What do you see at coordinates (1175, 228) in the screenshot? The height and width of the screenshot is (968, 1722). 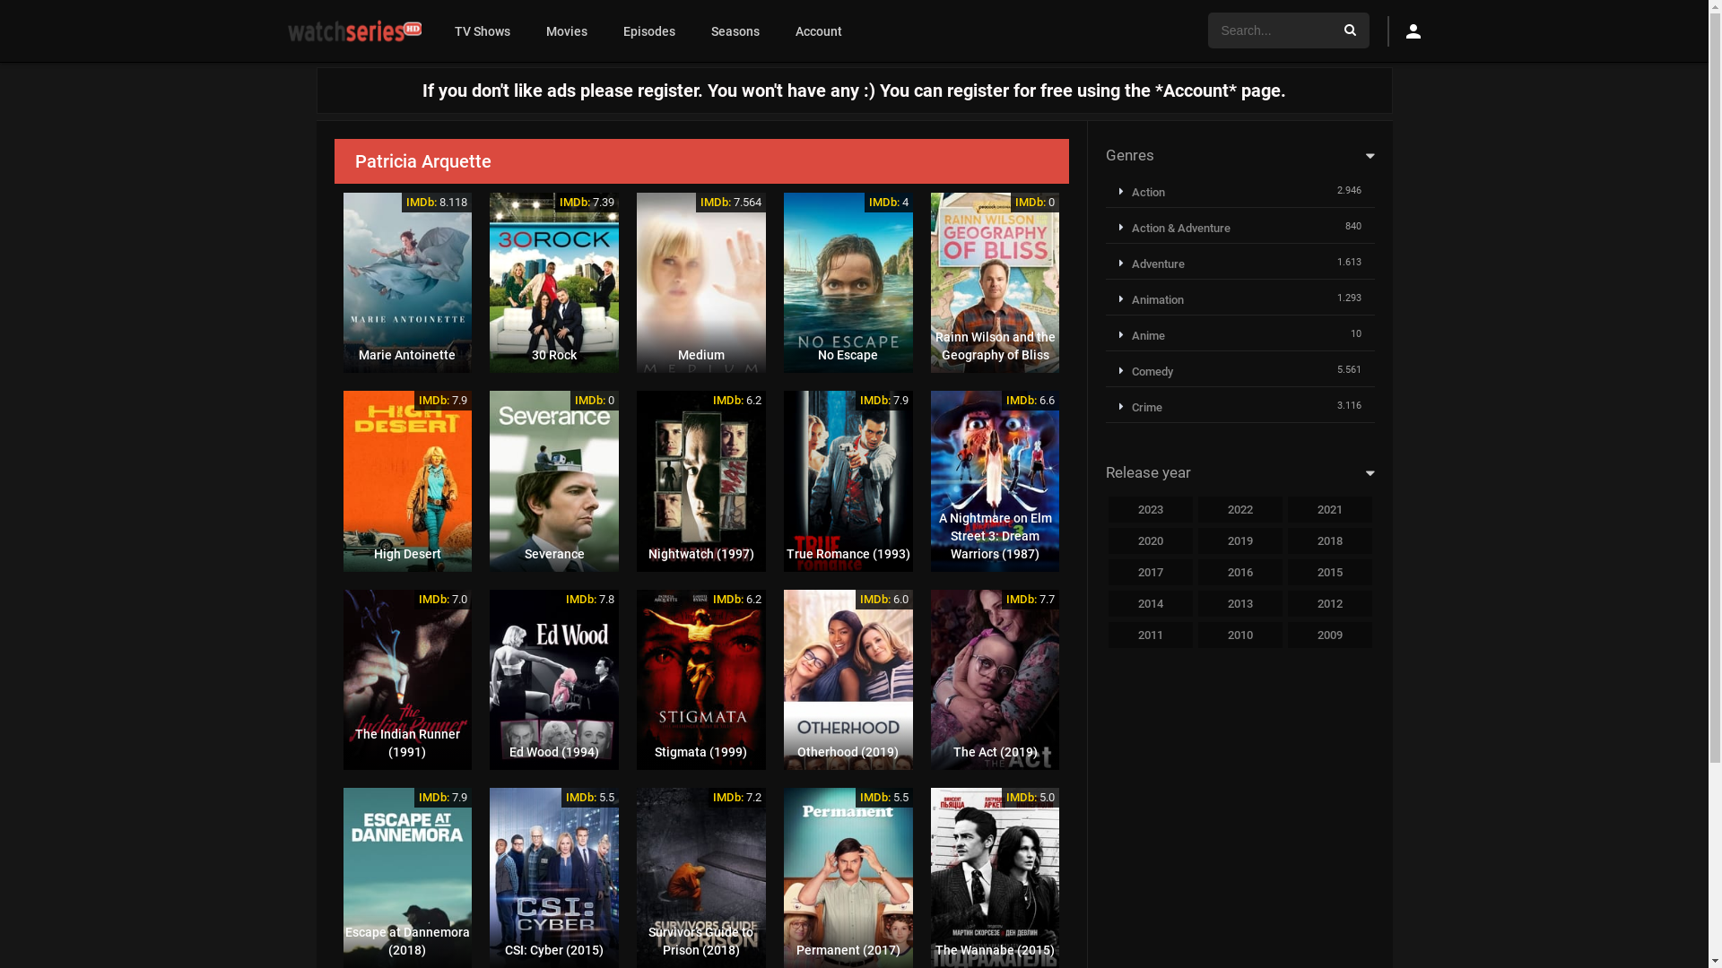 I see `Action & Adventure` at bounding box center [1175, 228].